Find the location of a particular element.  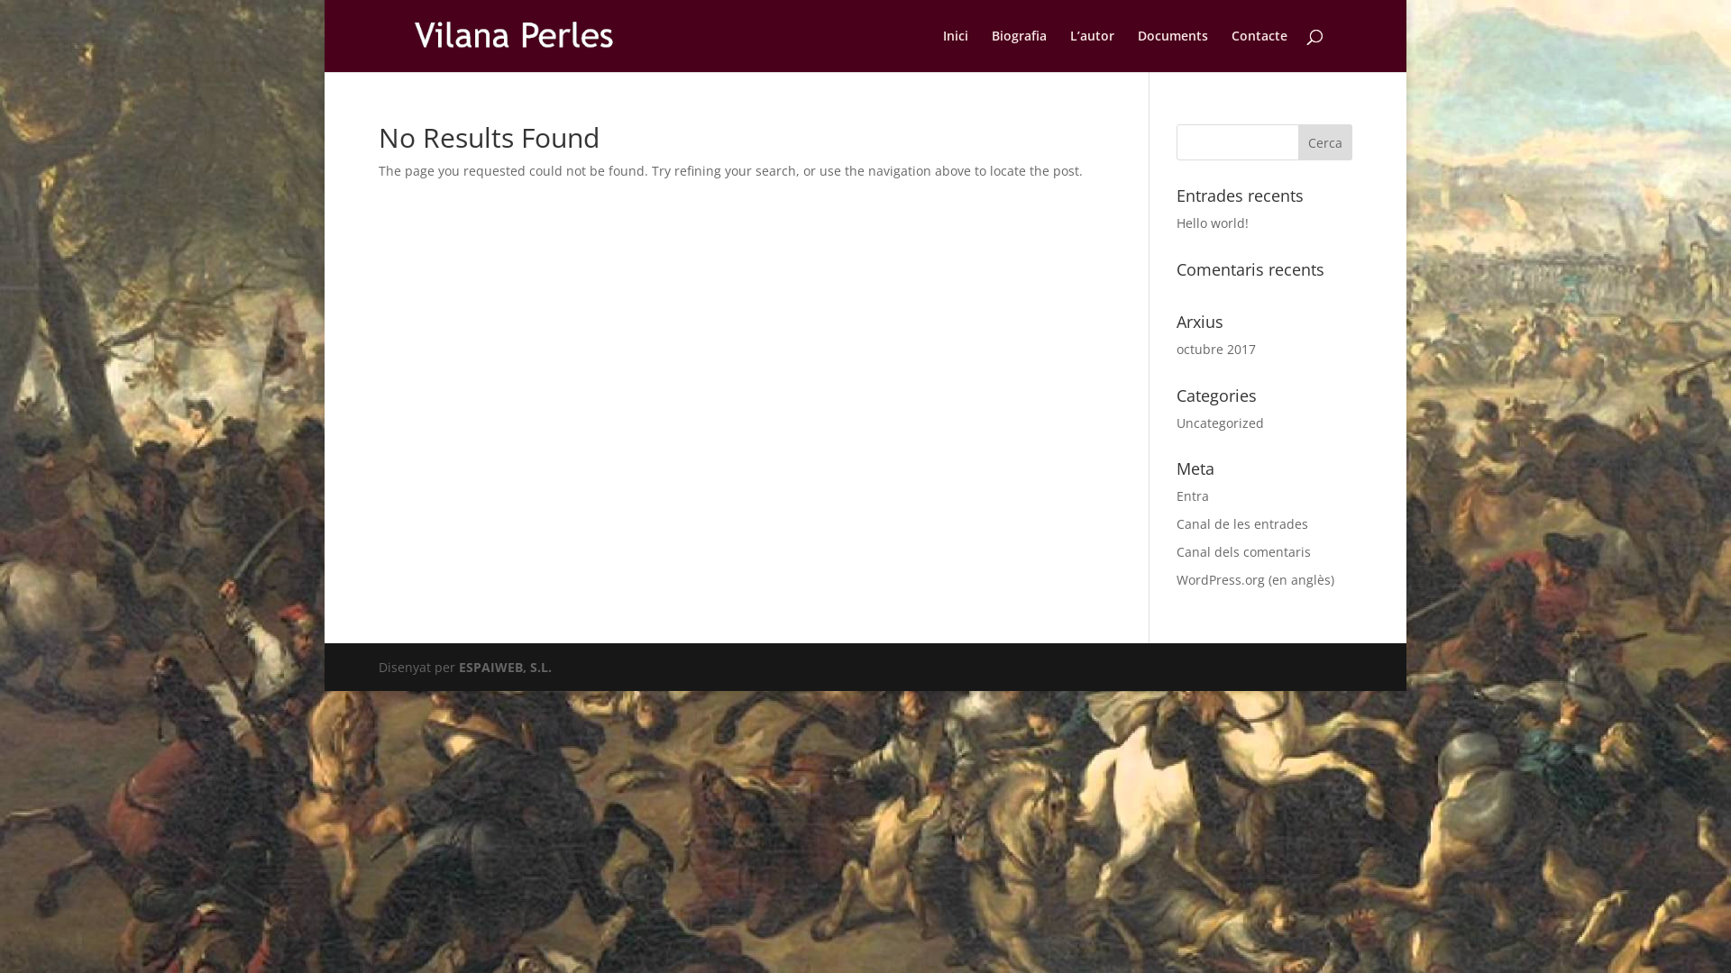

Documents is located at coordinates (1173, 50).